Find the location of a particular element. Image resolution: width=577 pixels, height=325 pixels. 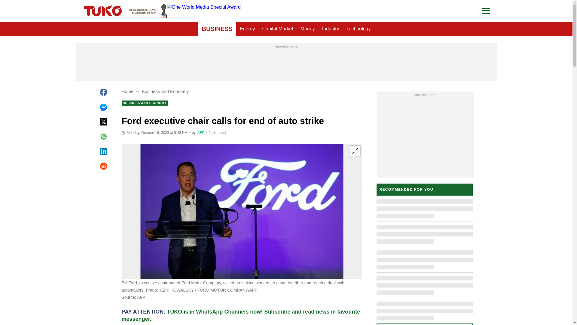

Expand image is located at coordinates (355, 151).